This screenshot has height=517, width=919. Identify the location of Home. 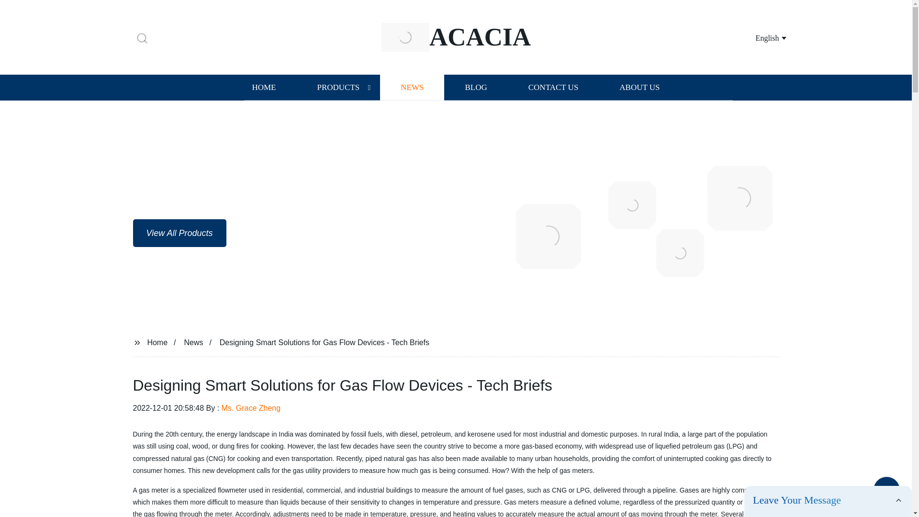
(157, 342).